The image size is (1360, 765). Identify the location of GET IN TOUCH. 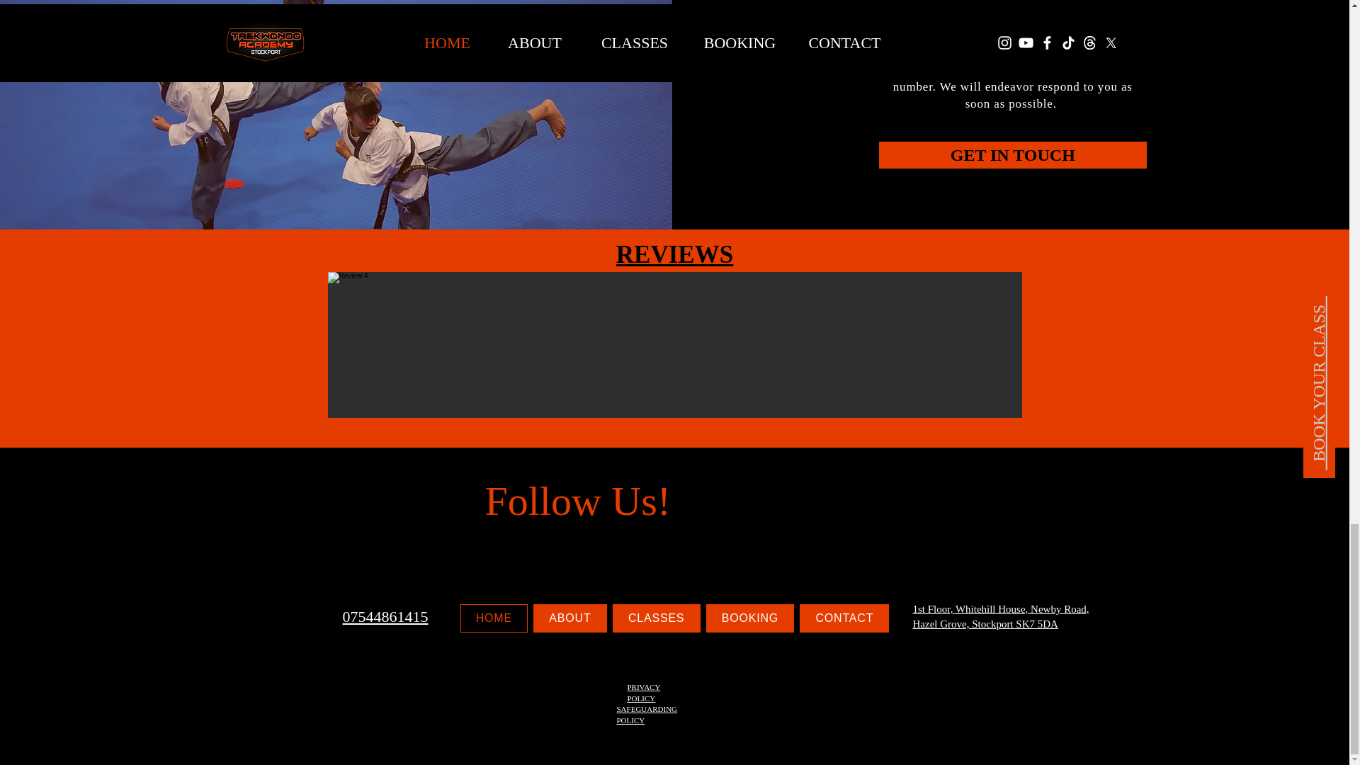
(1012, 154).